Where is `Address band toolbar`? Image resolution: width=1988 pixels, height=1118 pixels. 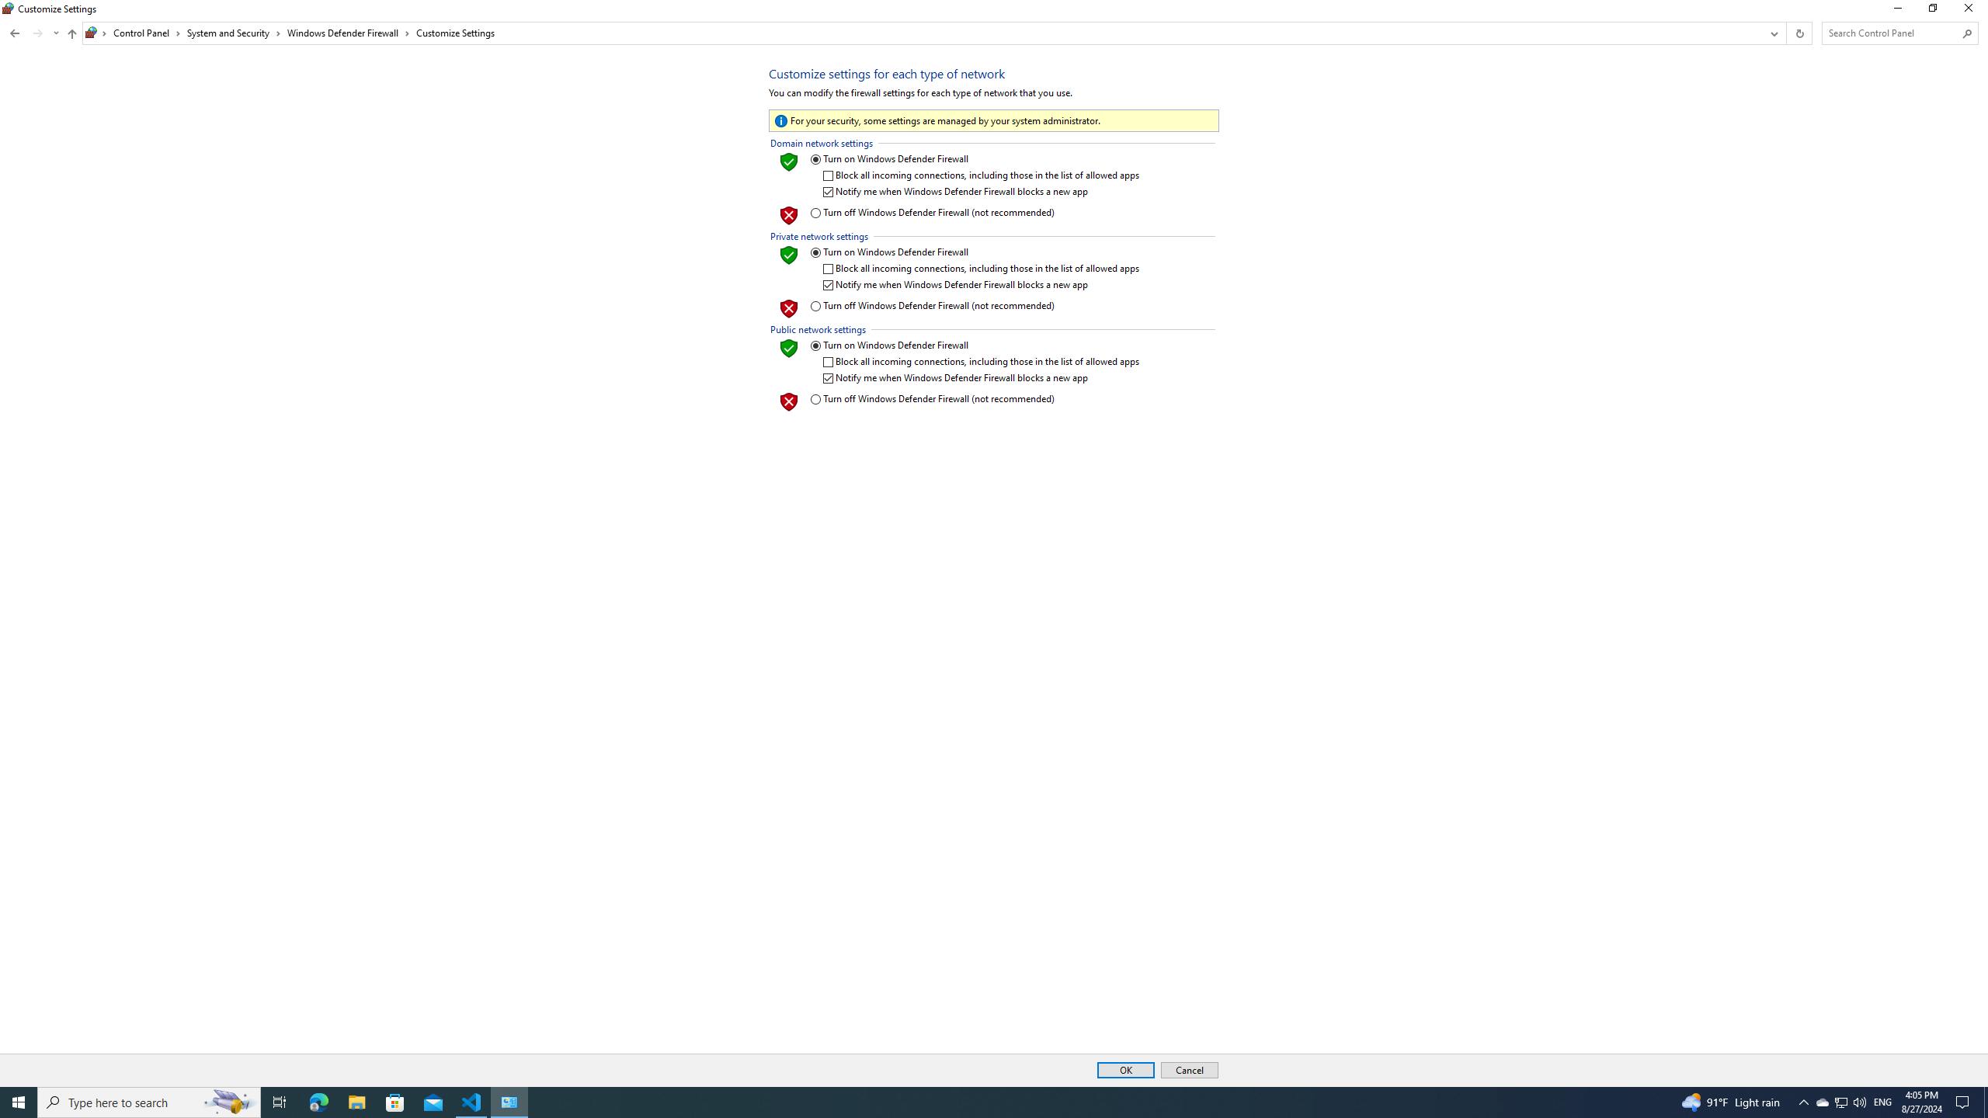 Address band toolbar is located at coordinates (1786, 33).